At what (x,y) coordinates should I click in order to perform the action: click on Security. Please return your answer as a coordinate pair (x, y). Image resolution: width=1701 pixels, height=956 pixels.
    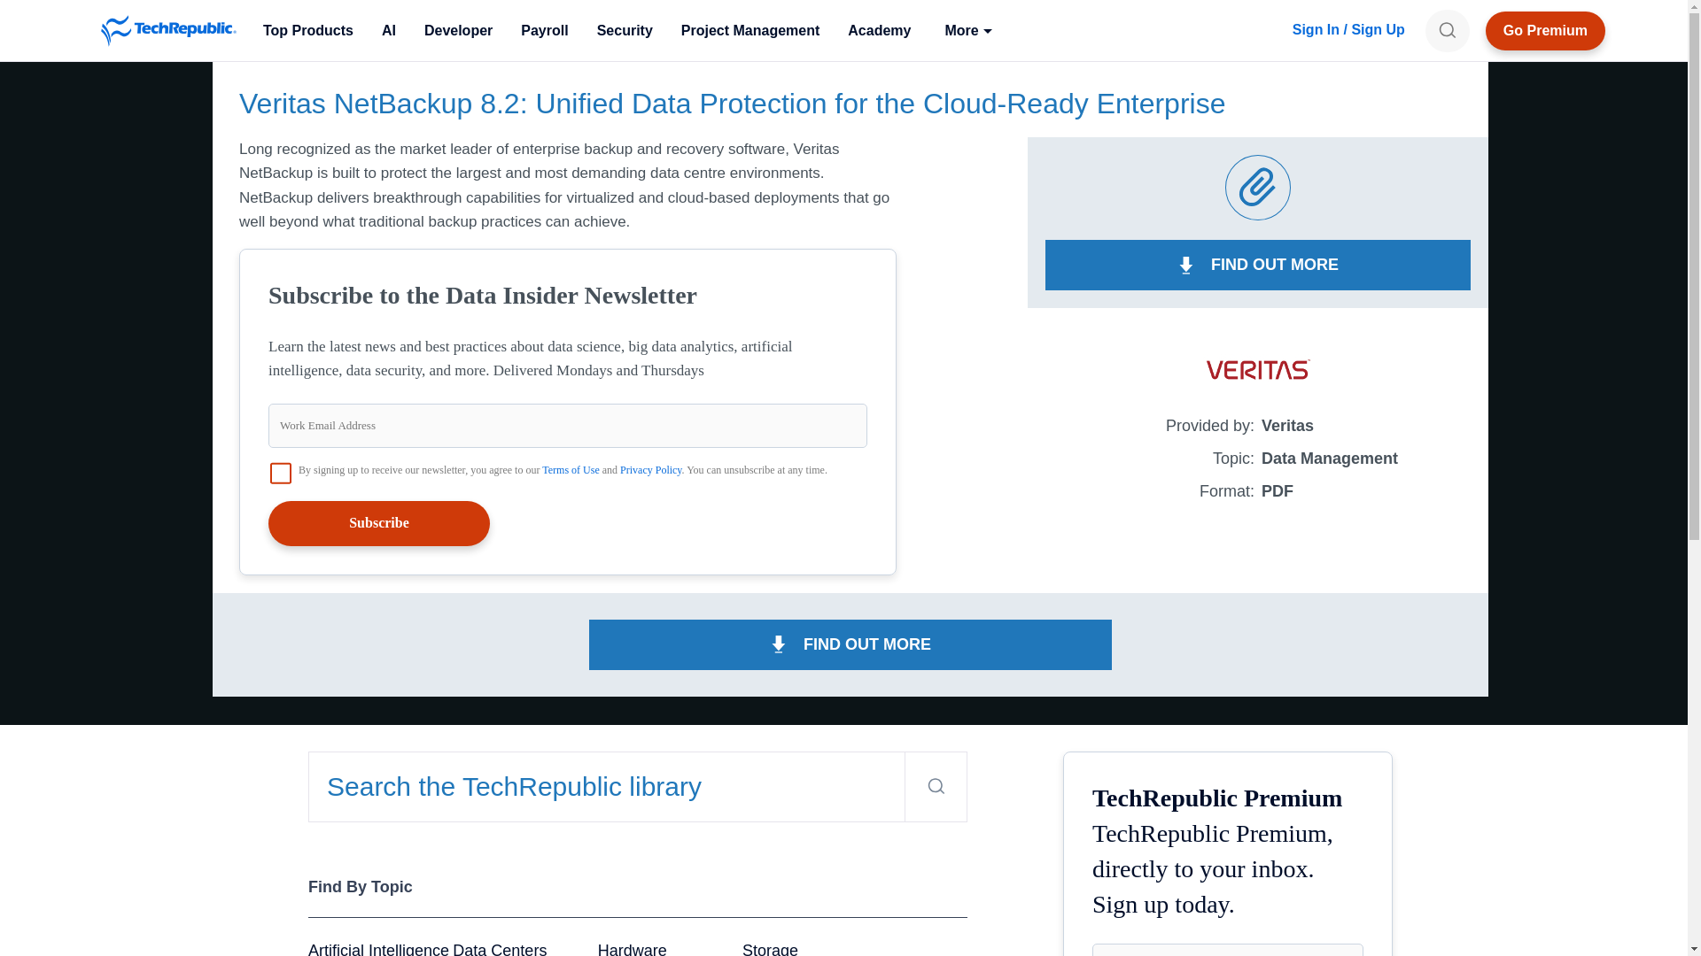
    Looking at the image, I should click on (625, 30).